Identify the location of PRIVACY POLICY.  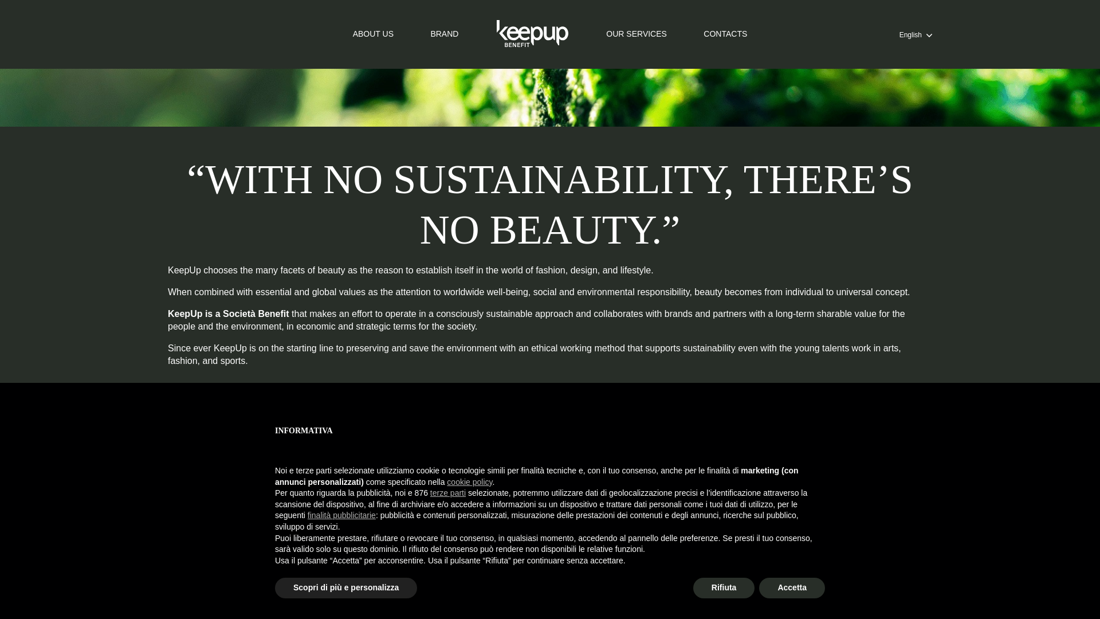
(678, 604).